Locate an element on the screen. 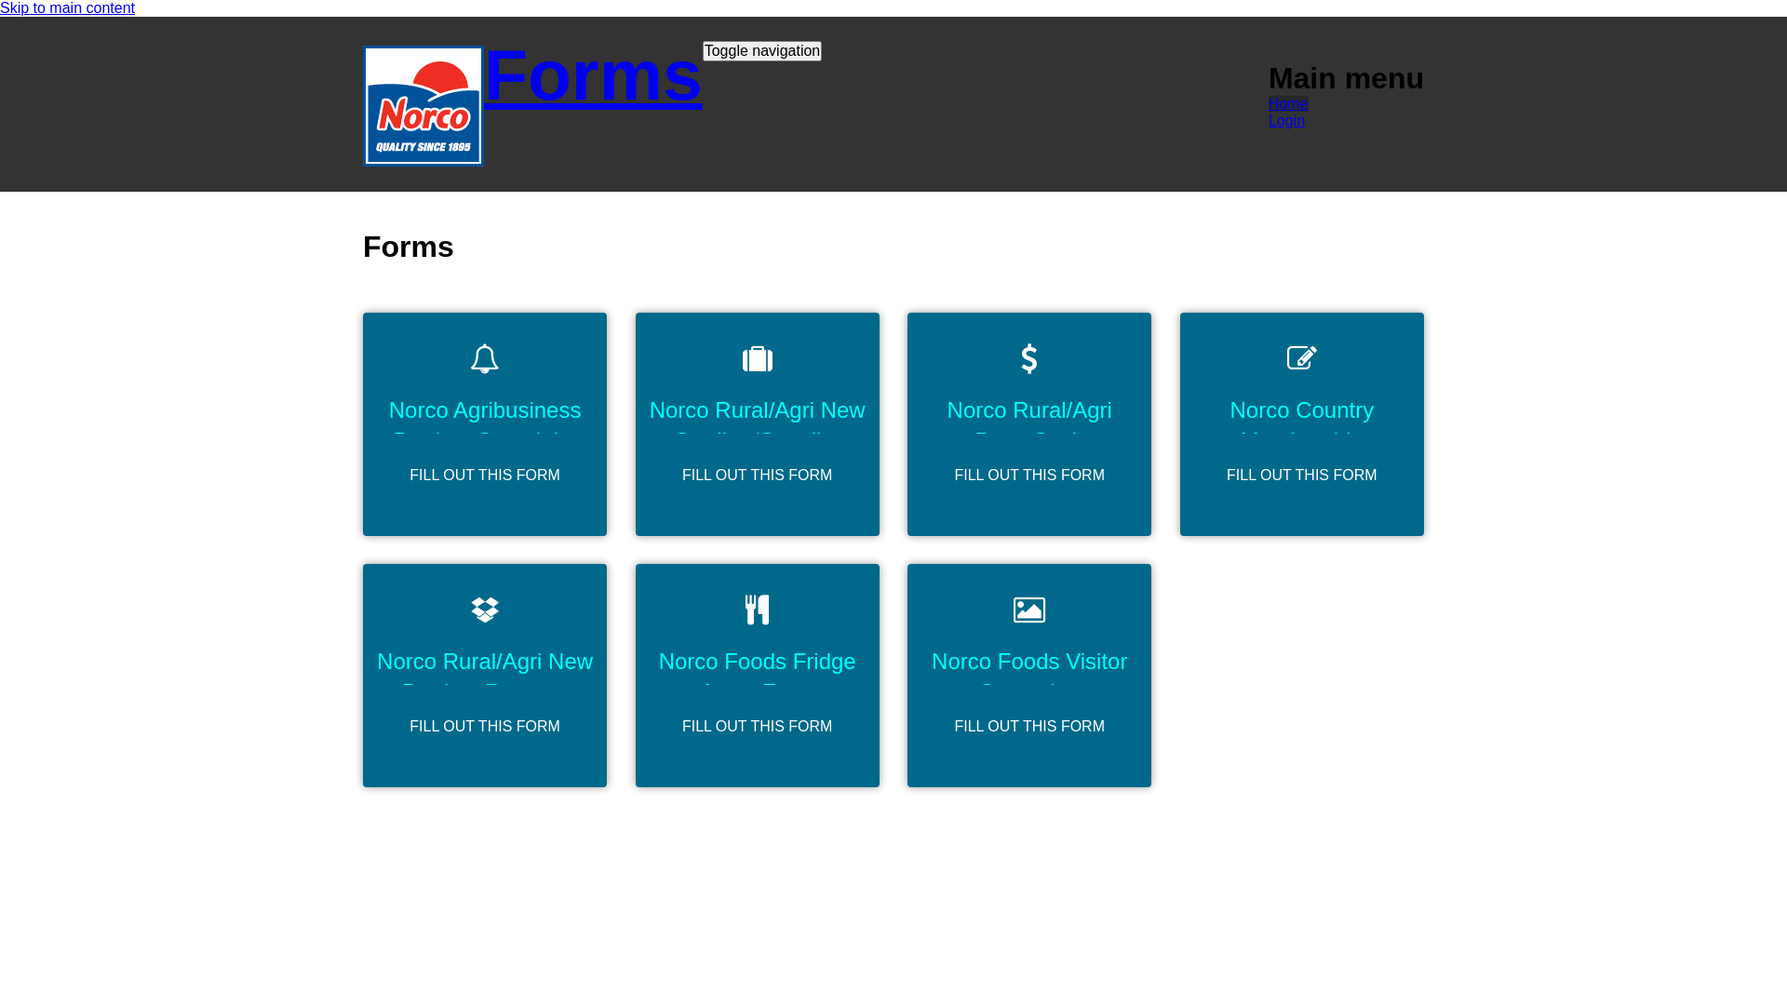 The image size is (1787, 1005). Login is located at coordinates (1286, 121).